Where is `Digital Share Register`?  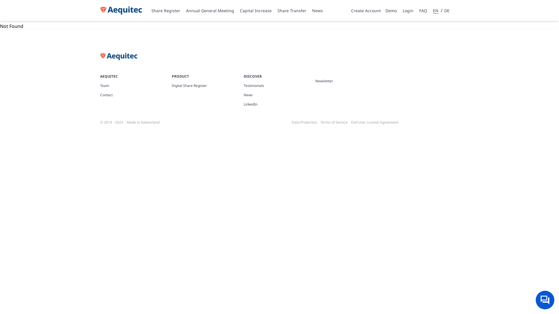
Digital Share Register is located at coordinates (208, 86).